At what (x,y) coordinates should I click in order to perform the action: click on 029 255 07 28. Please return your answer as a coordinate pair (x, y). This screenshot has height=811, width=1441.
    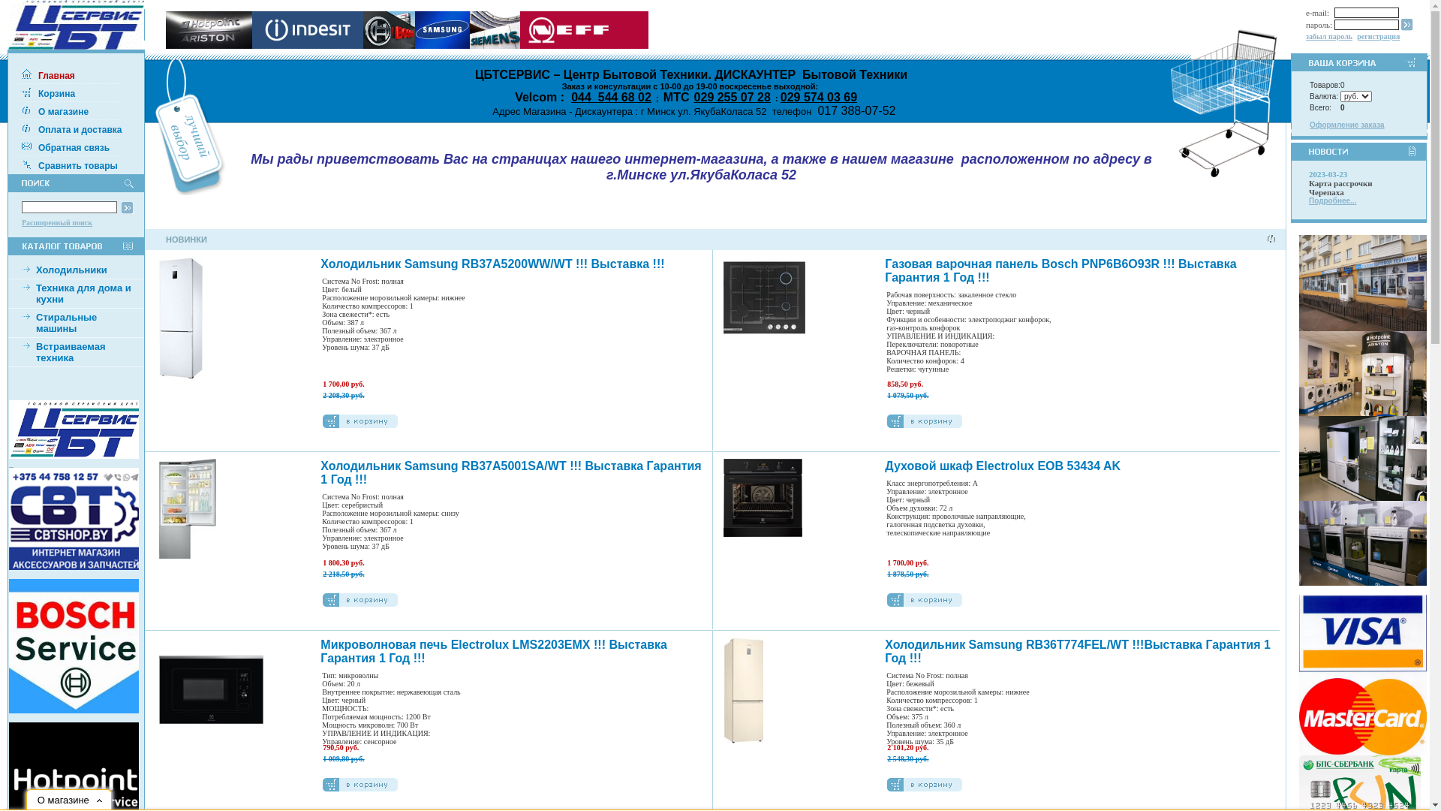
    Looking at the image, I should click on (733, 98).